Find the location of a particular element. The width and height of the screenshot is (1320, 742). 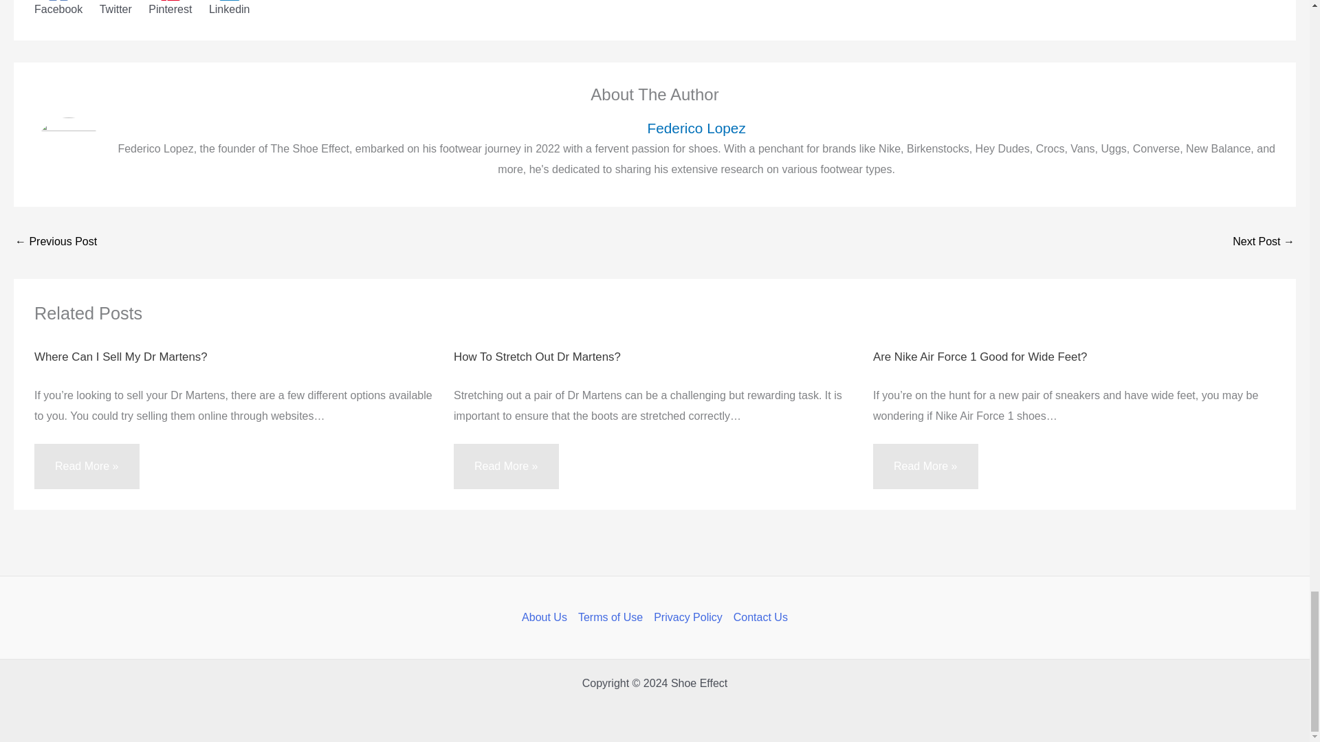

How Long Are Under Armour Shoe Laces? is located at coordinates (1264, 242).